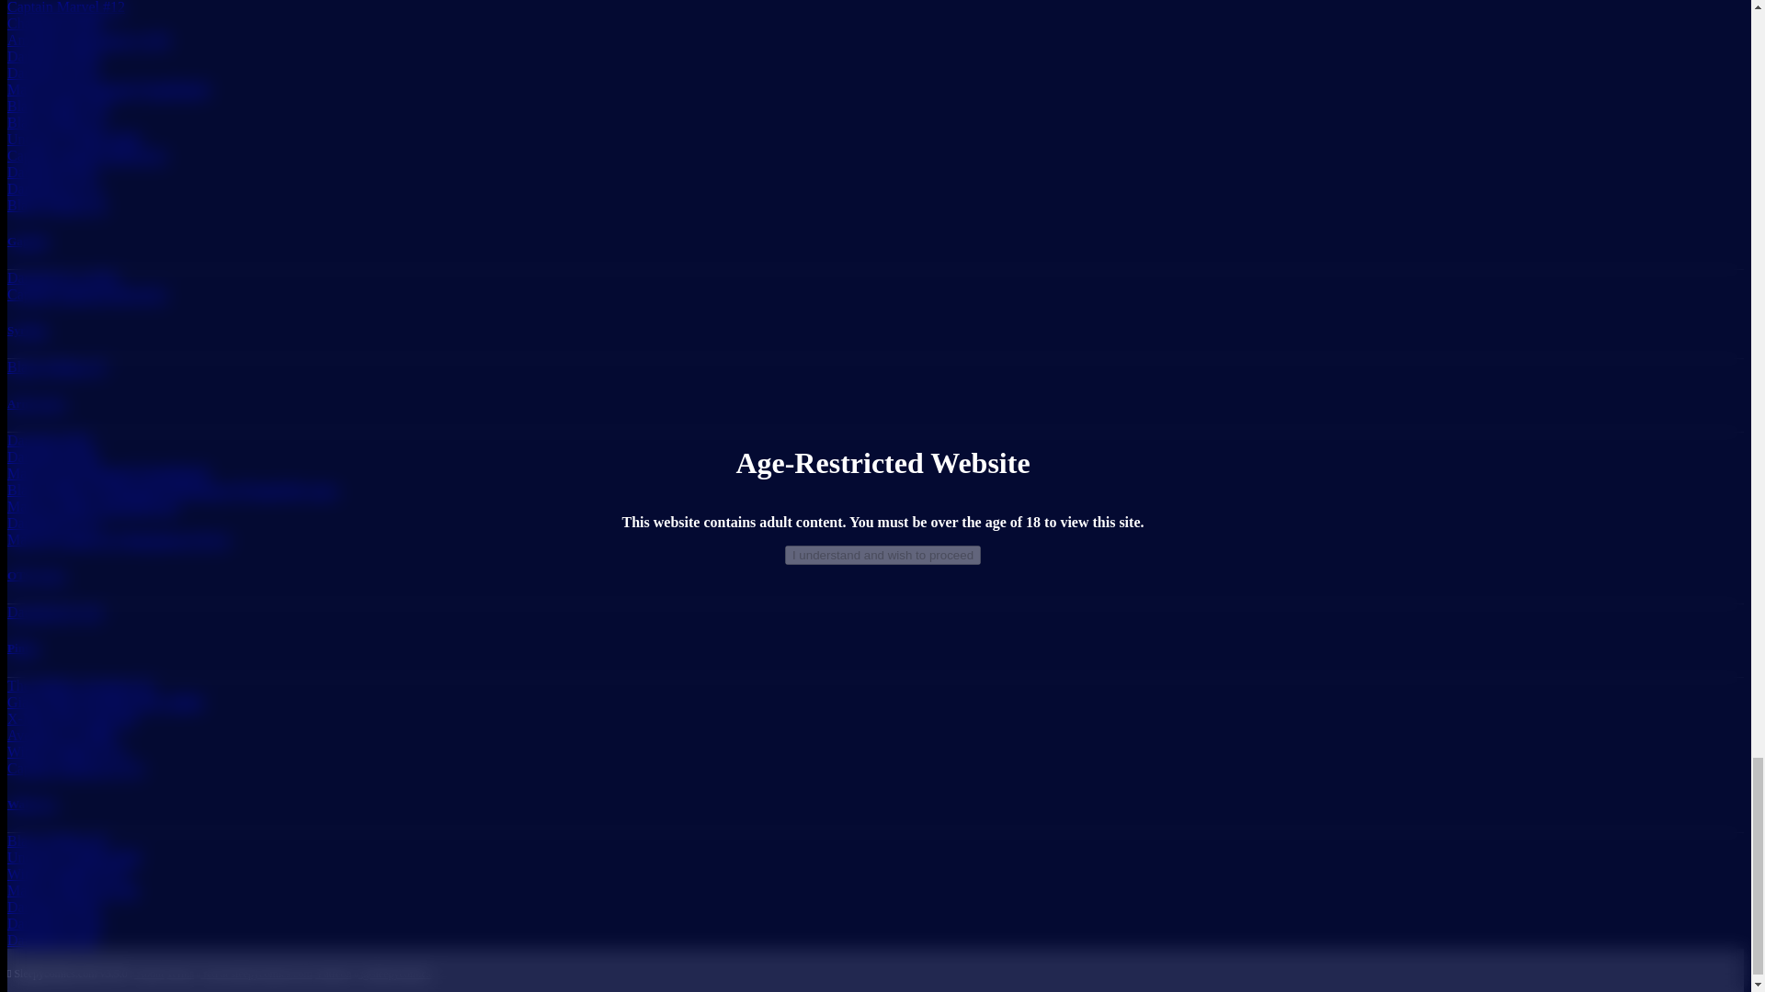  I want to click on Terms of service, so click(180, 974).